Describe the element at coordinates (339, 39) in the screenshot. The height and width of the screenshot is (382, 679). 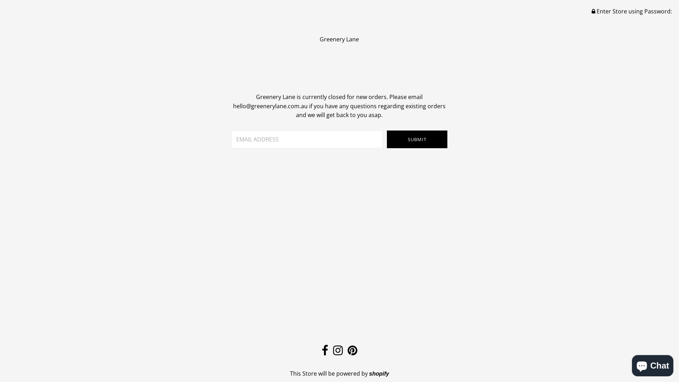
I see `Greenery Lane` at that location.